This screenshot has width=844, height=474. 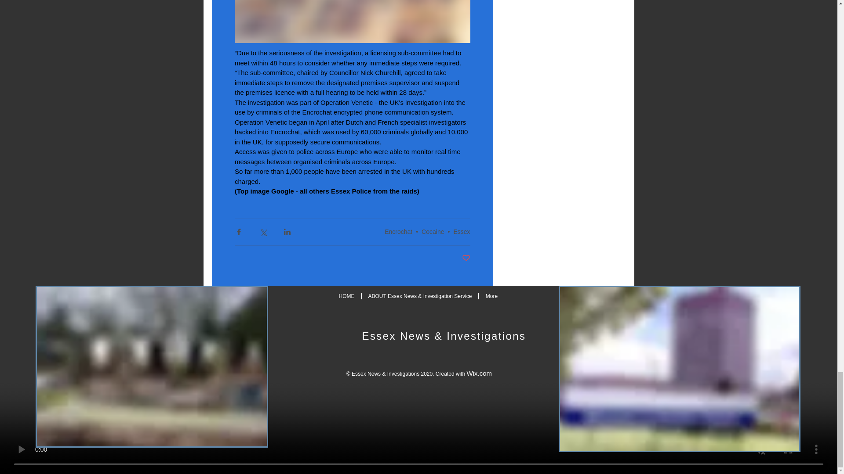 I want to click on Essex, so click(x=462, y=231).